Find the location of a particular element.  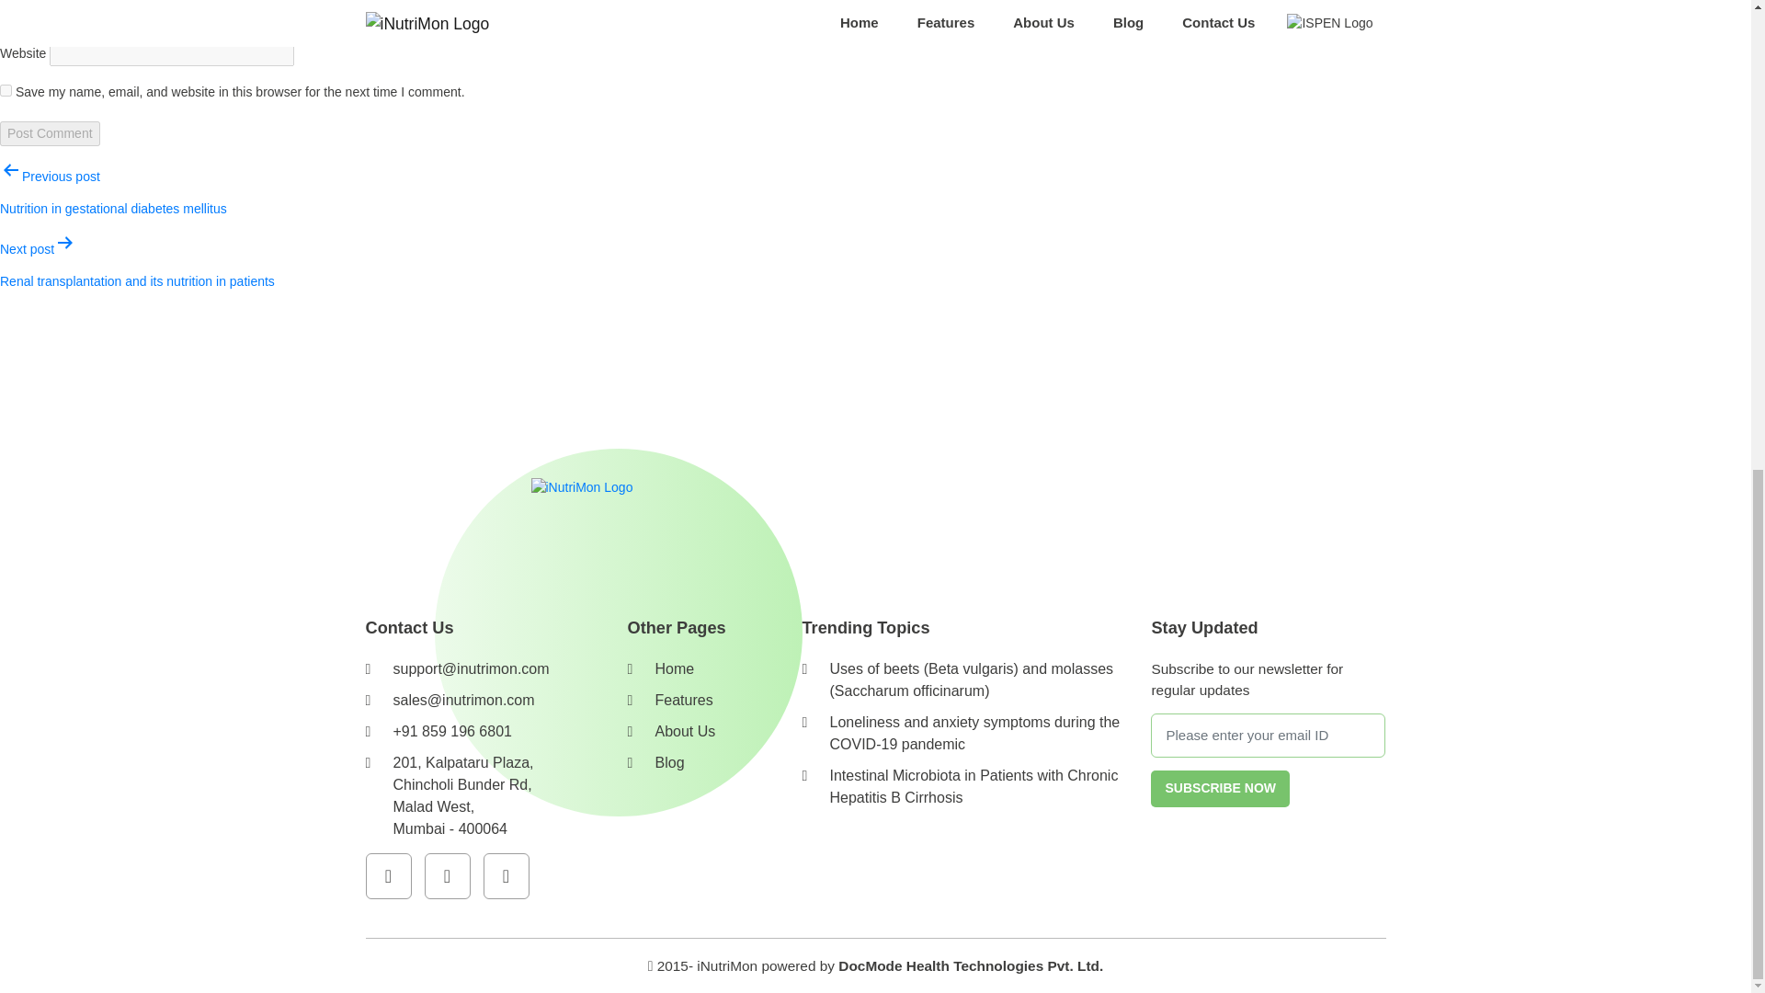

Blog is located at coordinates (669, 762).